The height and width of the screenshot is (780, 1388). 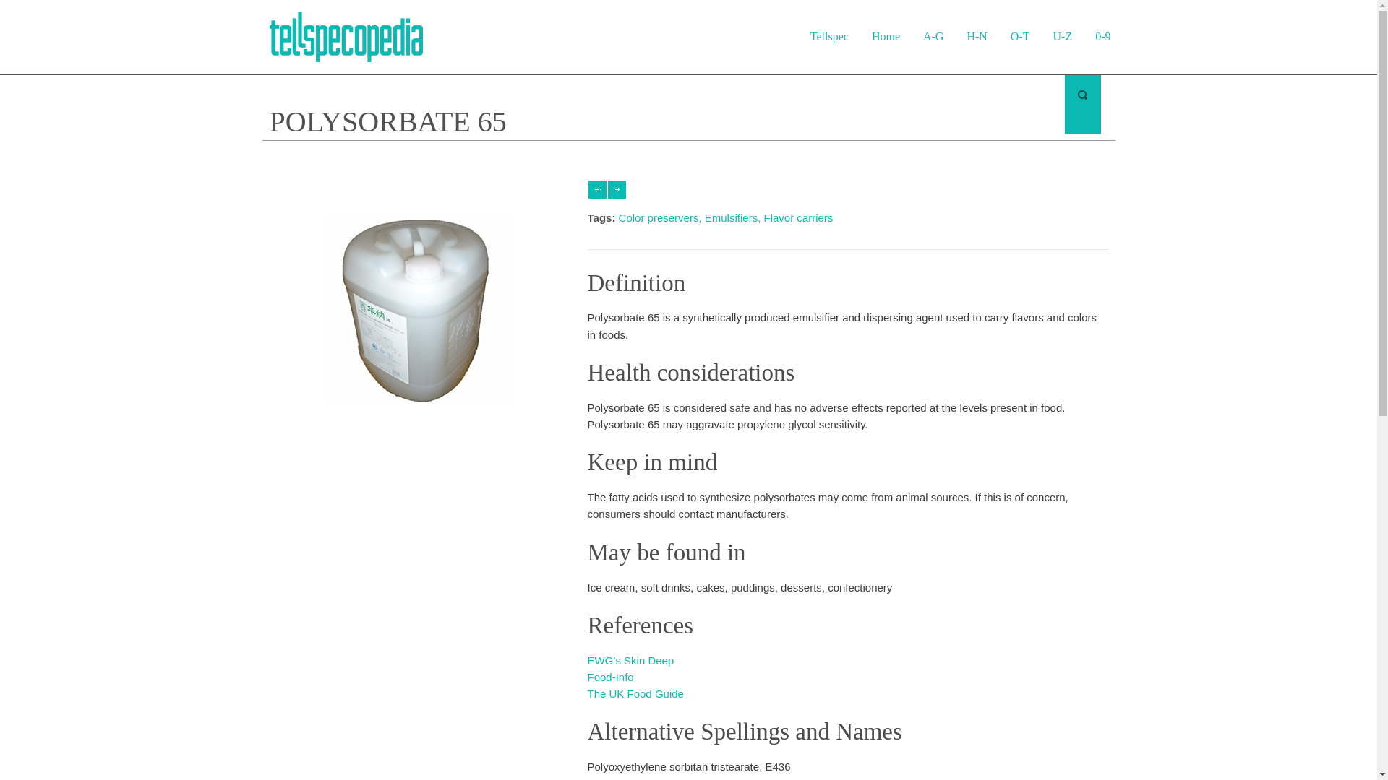 I want to click on O-T, so click(x=1021, y=36).